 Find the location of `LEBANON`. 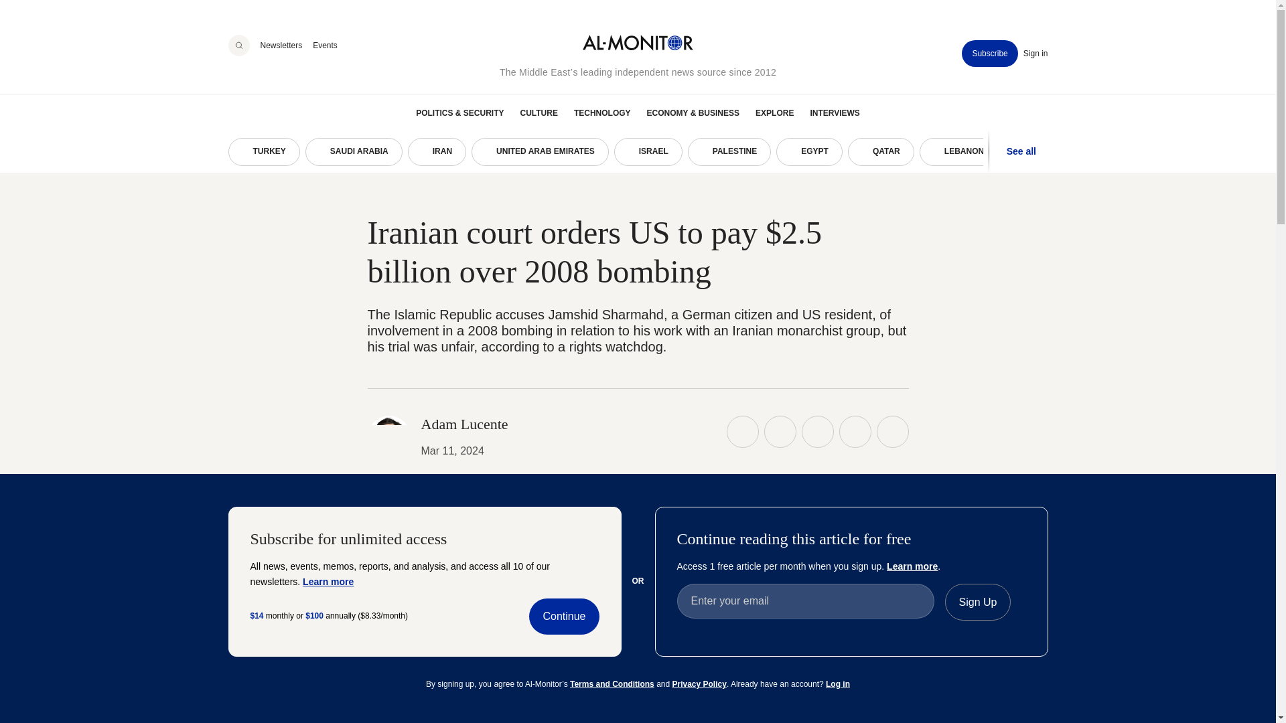

LEBANON is located at coordinates (958, 152).